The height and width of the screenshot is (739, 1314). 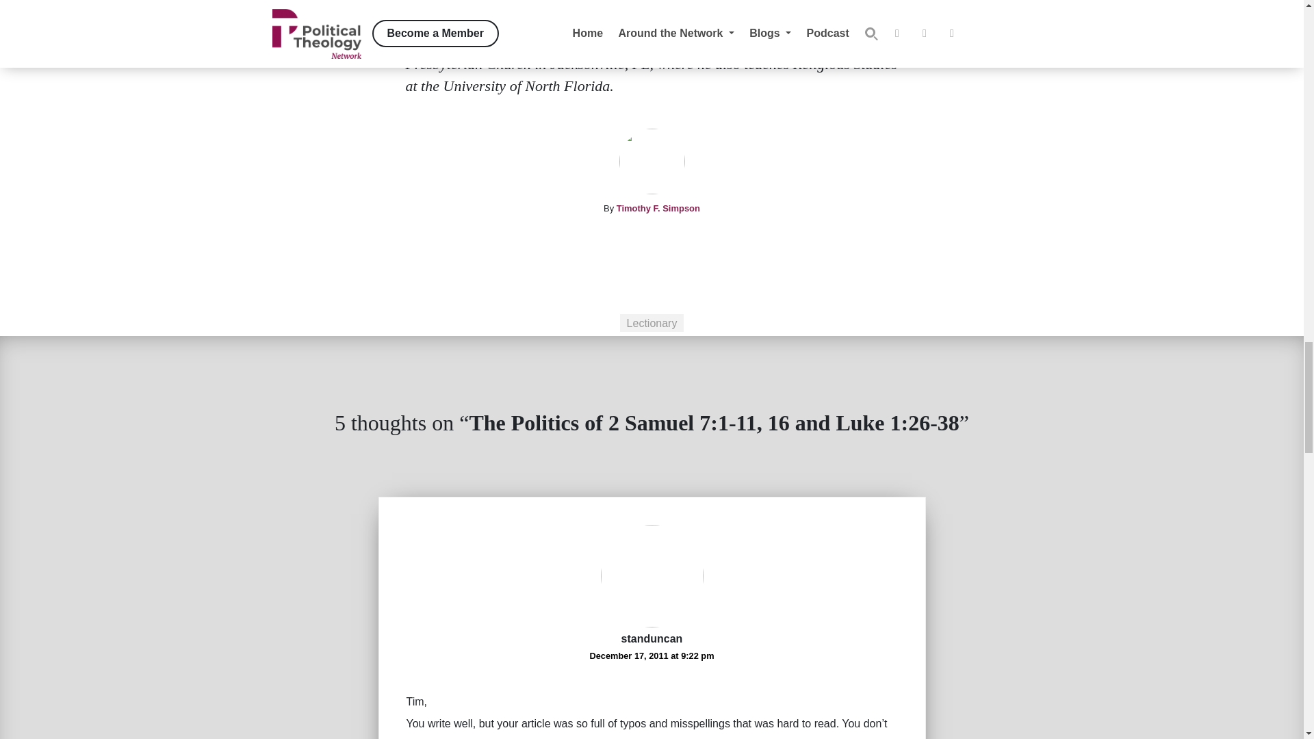 I want to click on Presbyterian Peace Fellowship, so click(x=523, y=42).